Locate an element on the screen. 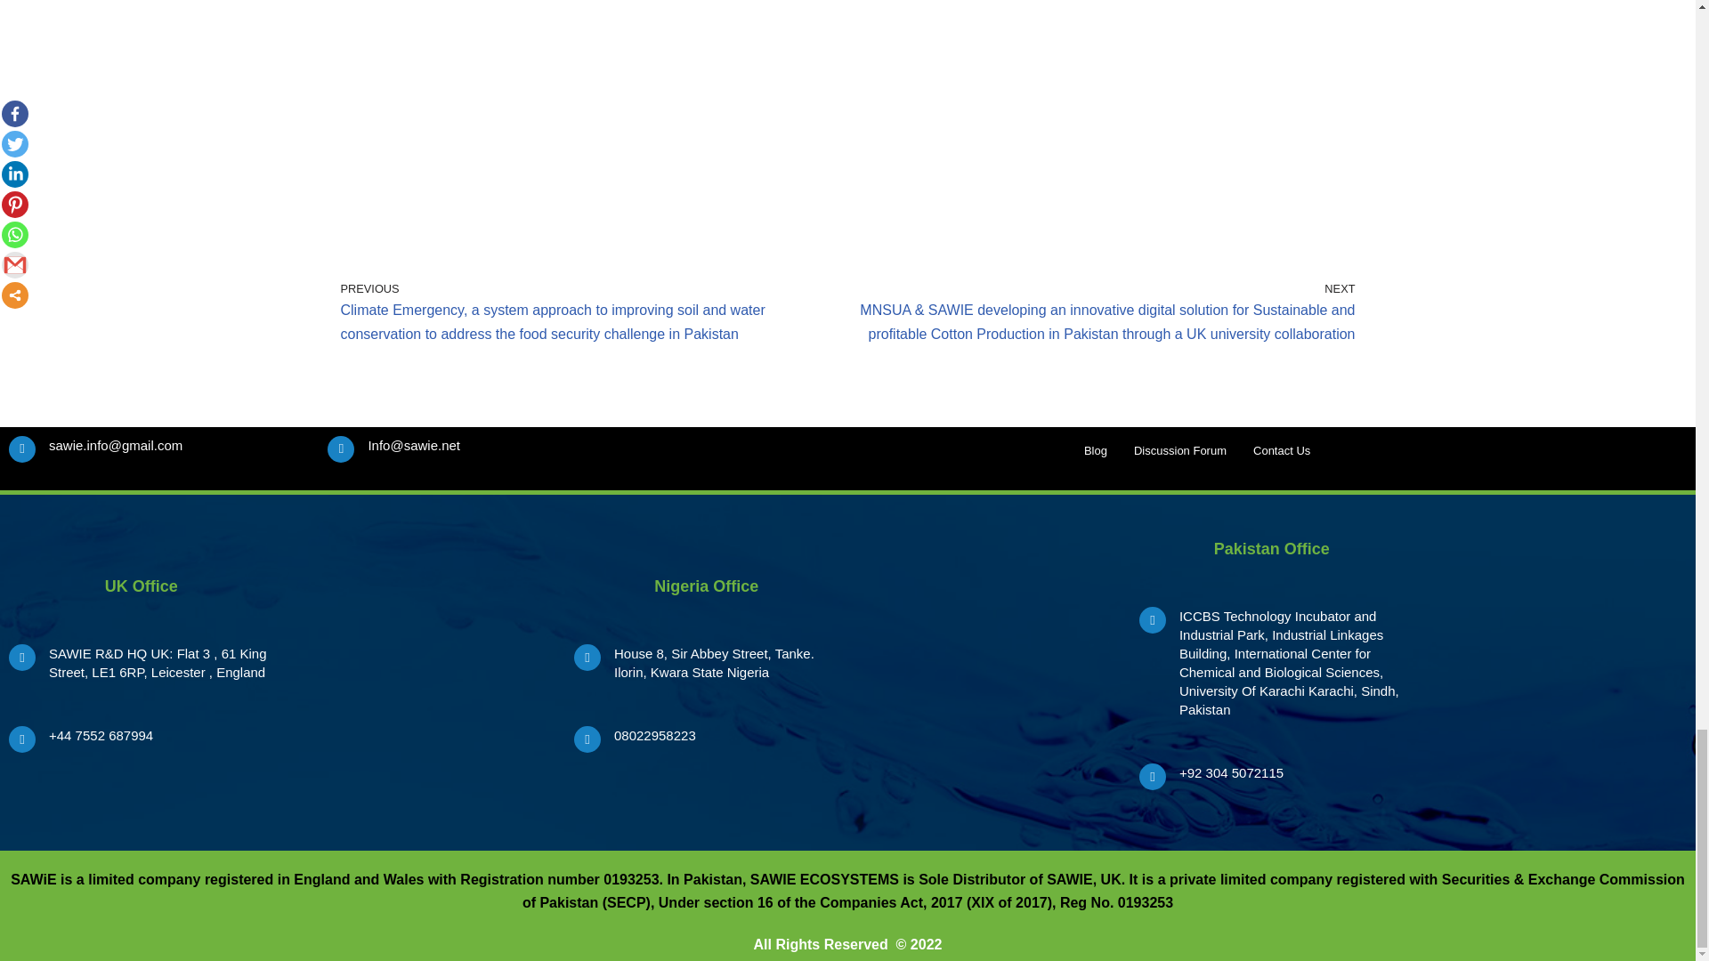 The height and width of the screenshot is (961, 1709). 240102, Nigeria is located at coordinates (988, 673).